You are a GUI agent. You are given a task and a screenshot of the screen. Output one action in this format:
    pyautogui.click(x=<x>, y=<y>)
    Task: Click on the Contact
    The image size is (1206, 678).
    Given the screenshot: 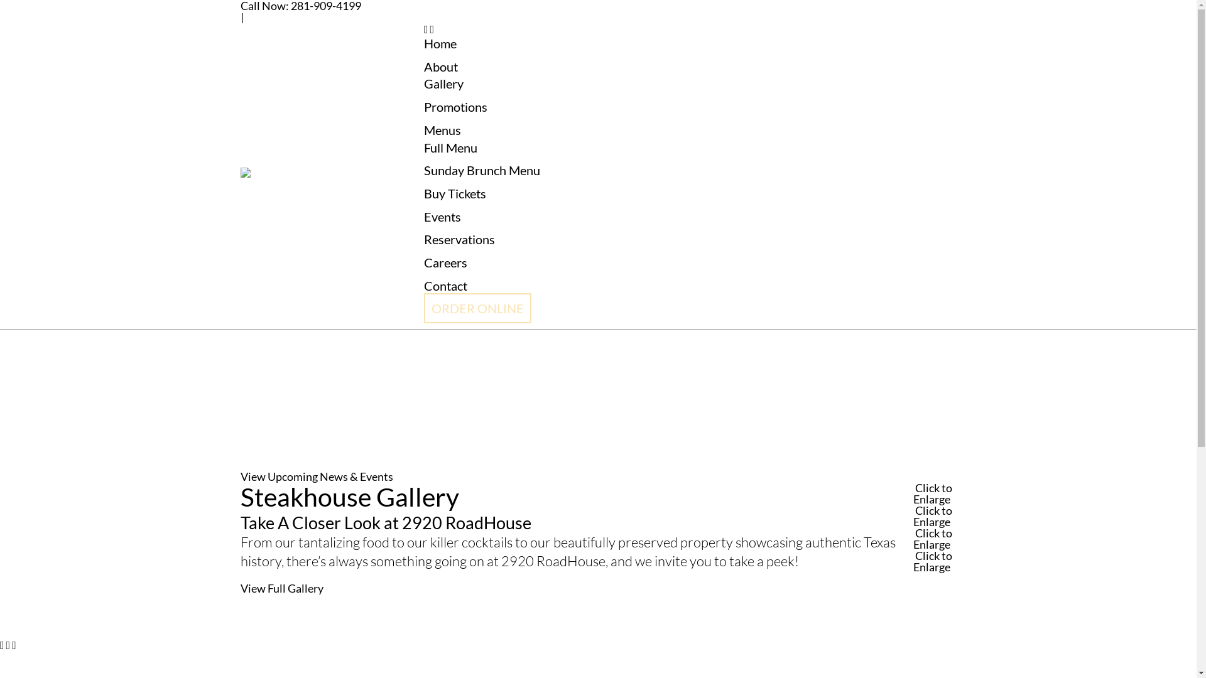 What is the action you would take?
    pyautogui.click(x=446, y=286)
    